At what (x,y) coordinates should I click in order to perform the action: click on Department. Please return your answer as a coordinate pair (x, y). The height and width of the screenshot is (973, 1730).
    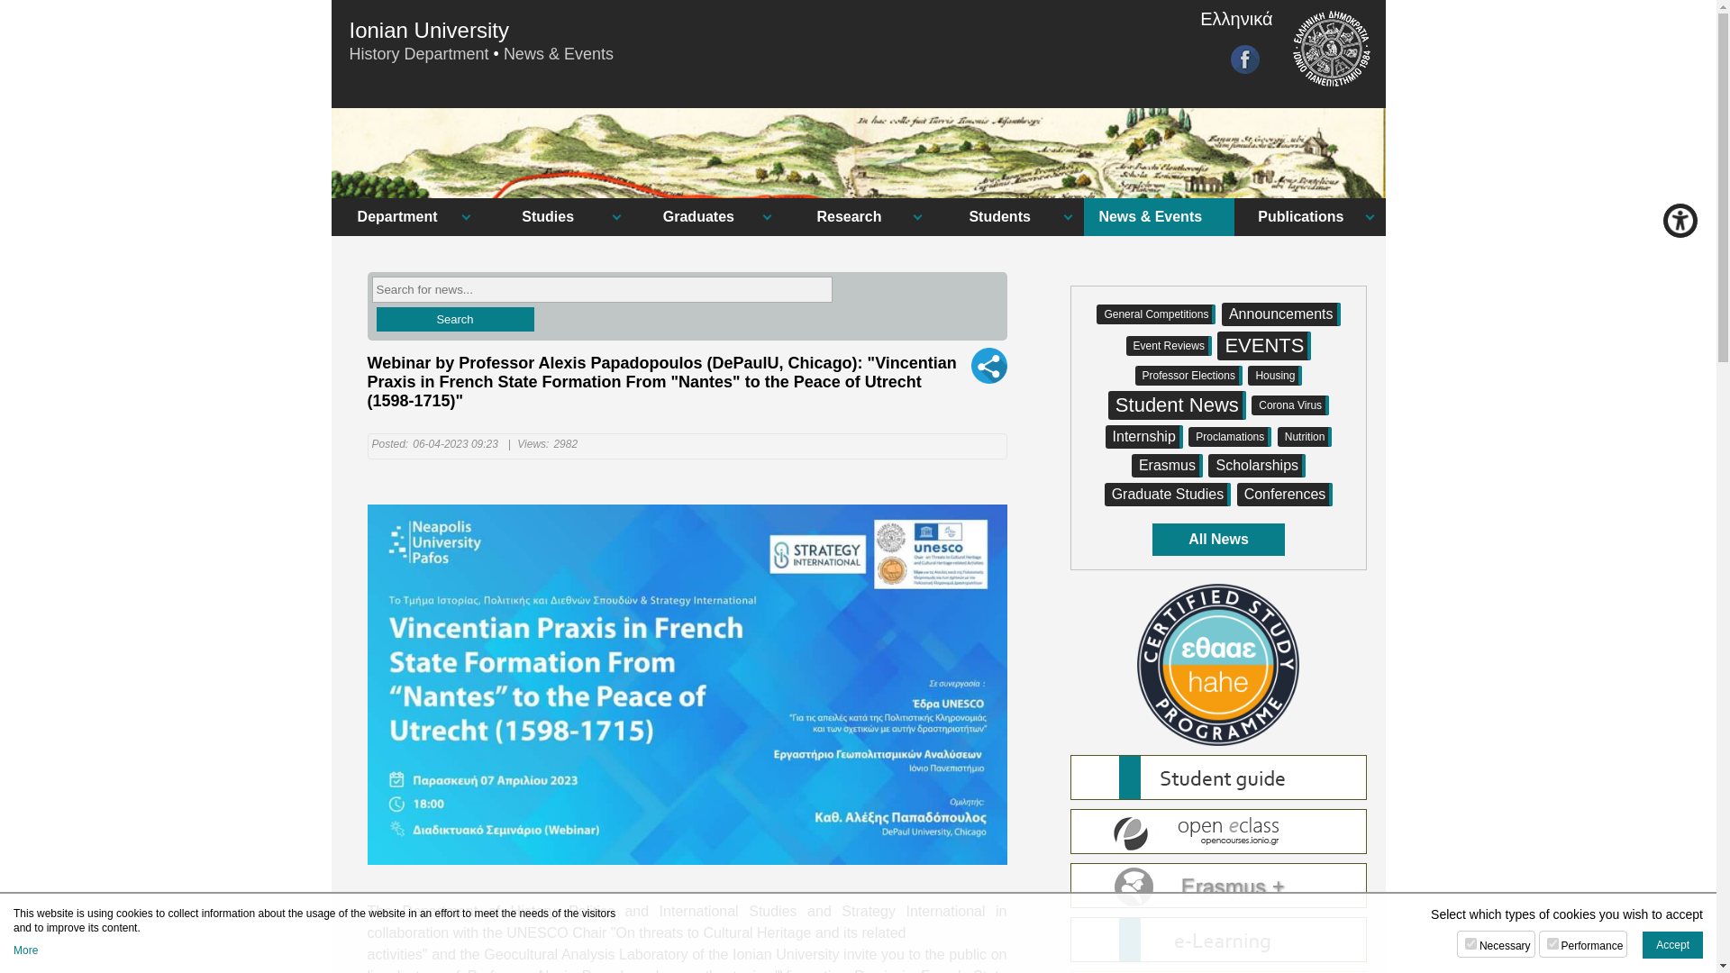
    Looking at the image, I should click on (407, 217).